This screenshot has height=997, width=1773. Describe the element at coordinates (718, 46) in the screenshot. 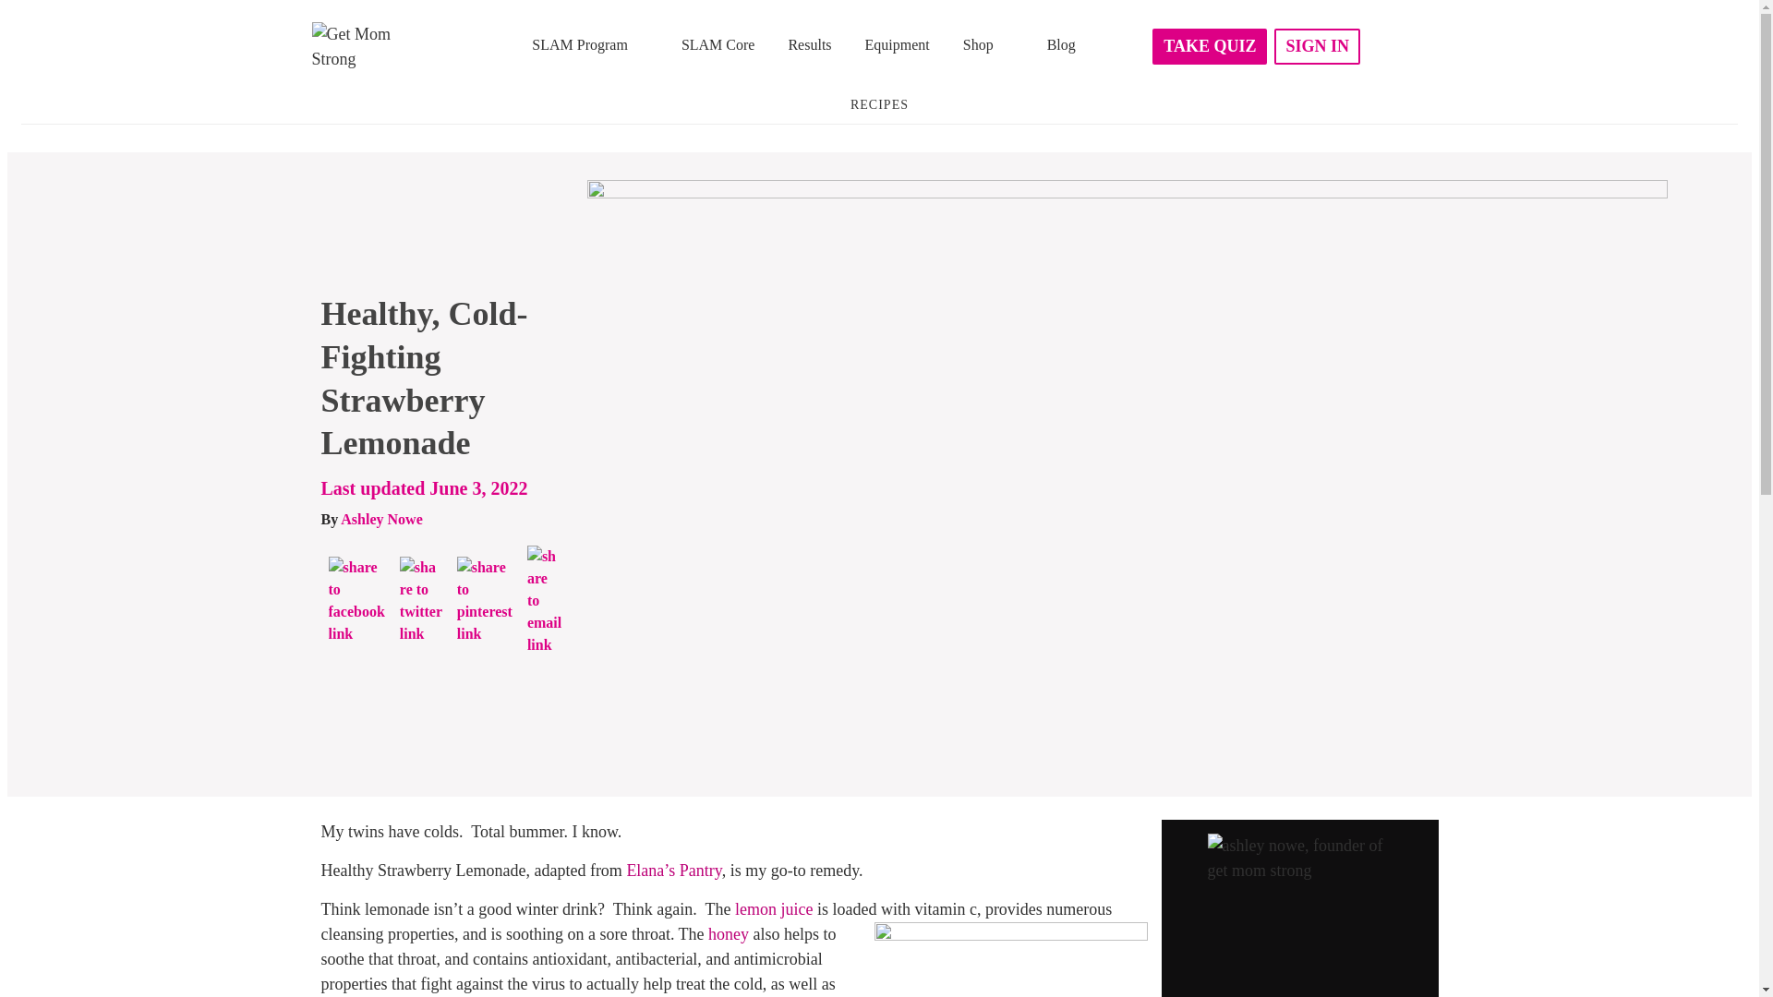

I see `SLAM Core` at that location.